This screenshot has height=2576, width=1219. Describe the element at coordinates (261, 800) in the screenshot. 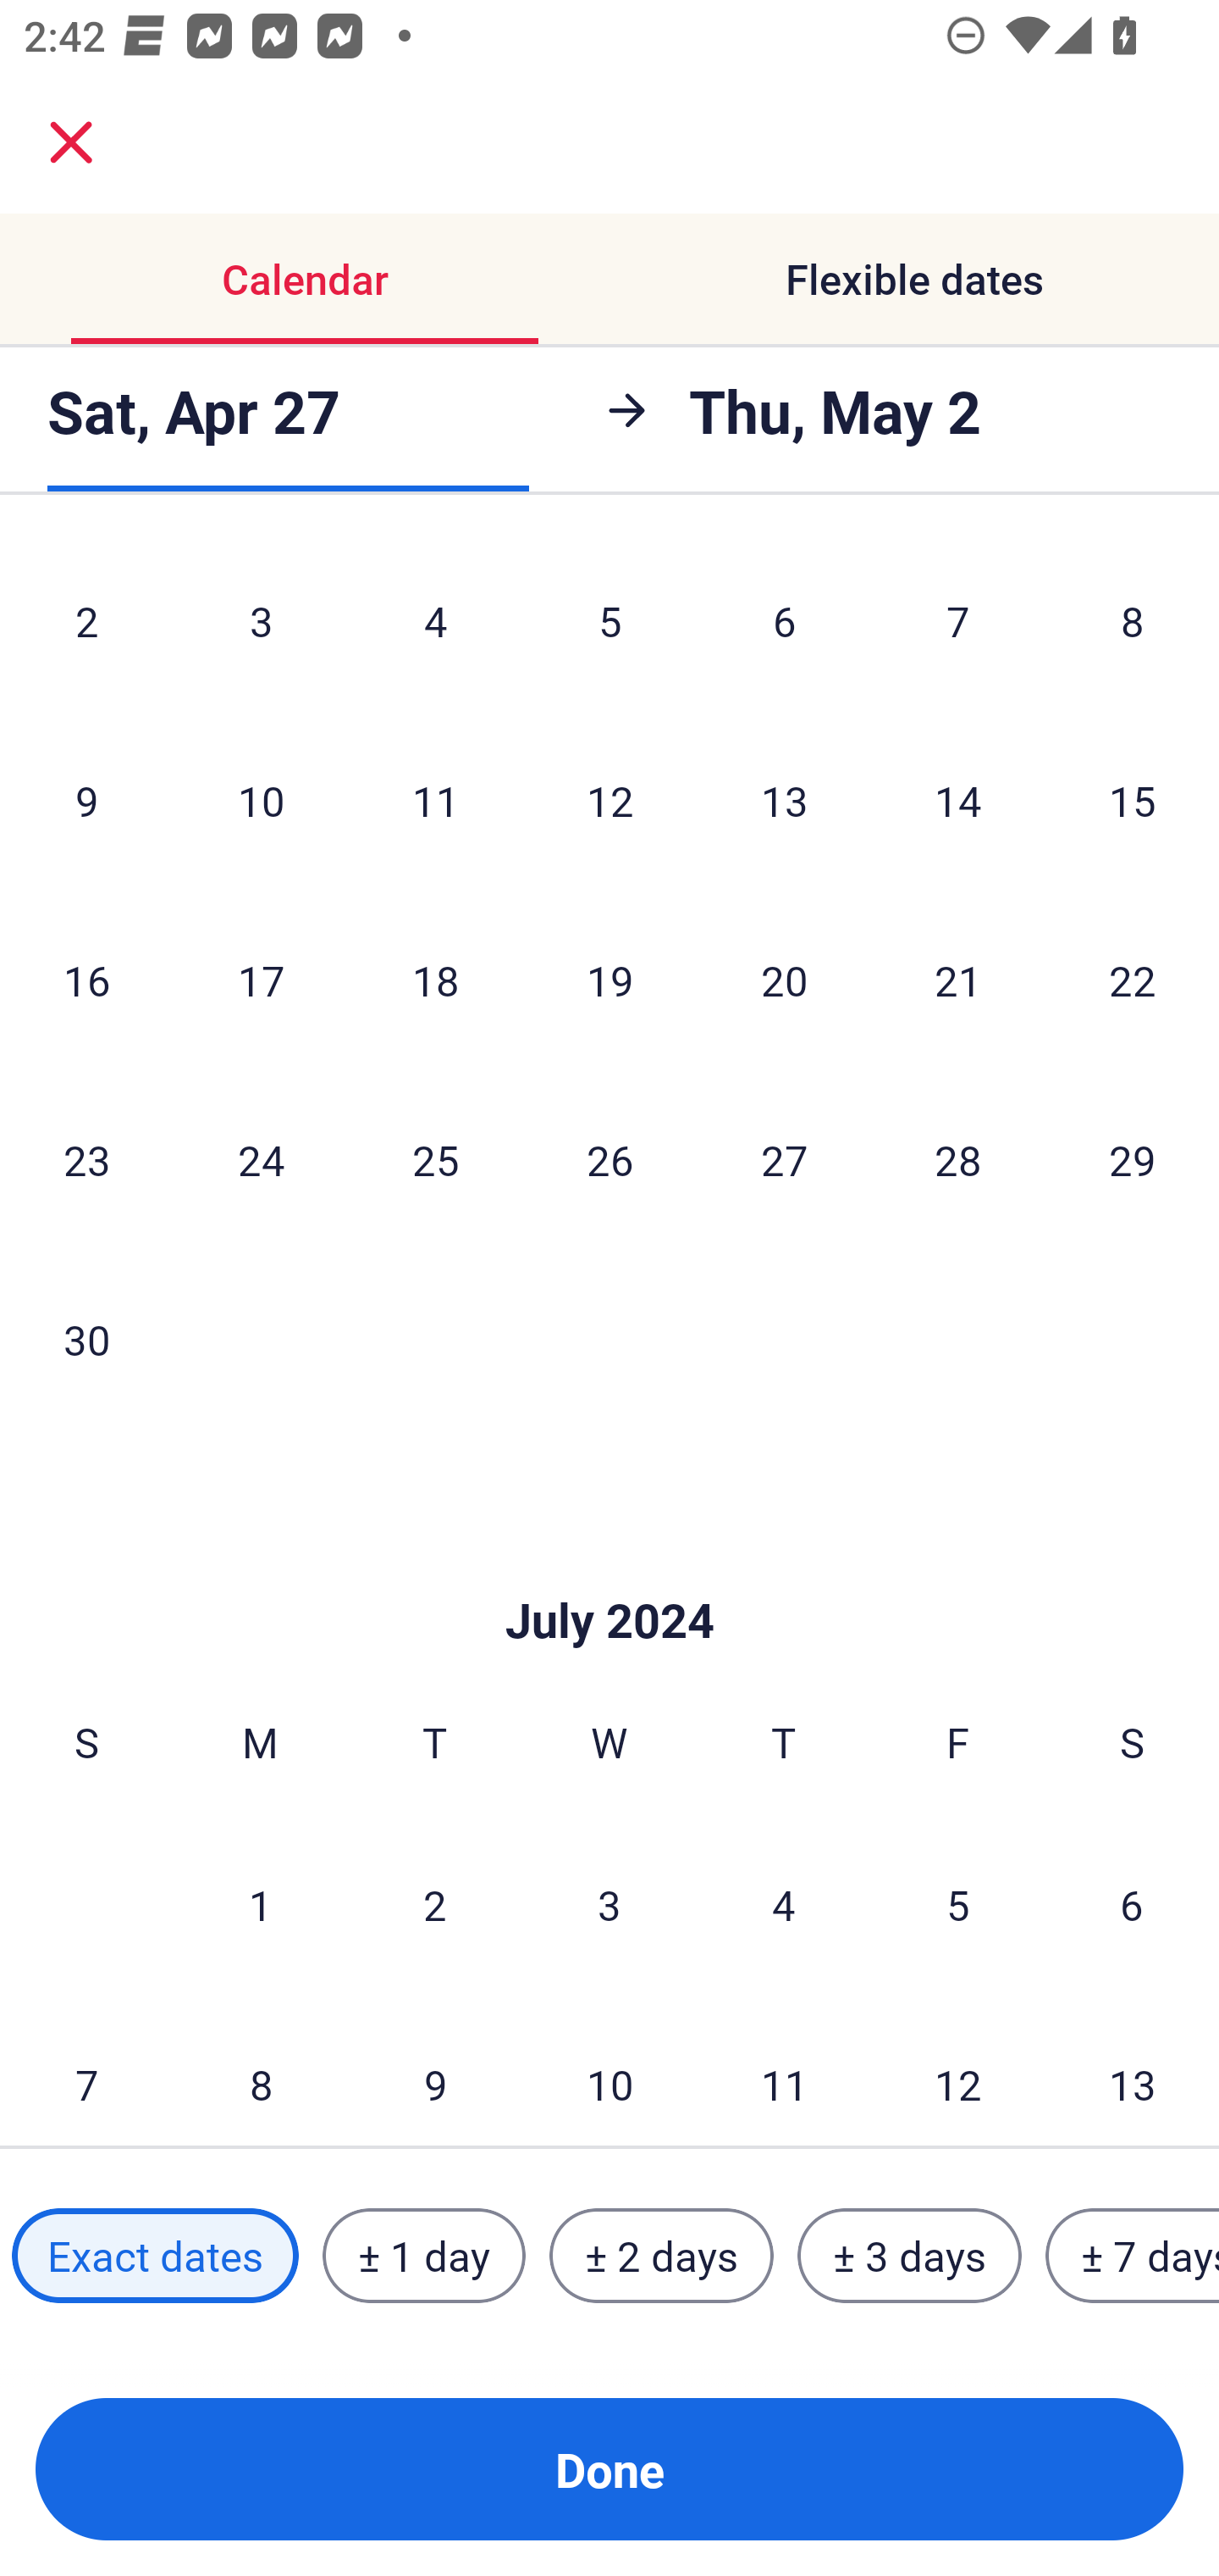

I see `10 Monday, June 10, 2024` at that location.